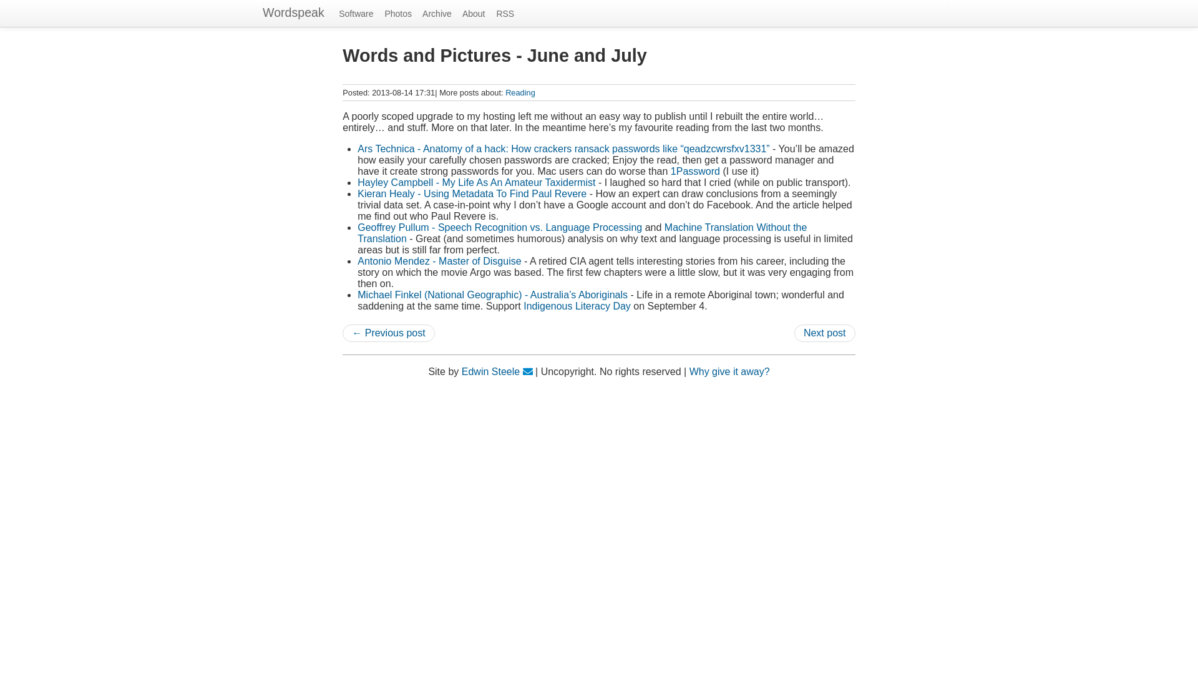 Image resolution: width=1198 pixels, height=674 pixels. Describe the element at coordinates (476, 182) in the screenshot. I see `Hayley Campbell - My Life As An Amateur Taxidermist` at that location.